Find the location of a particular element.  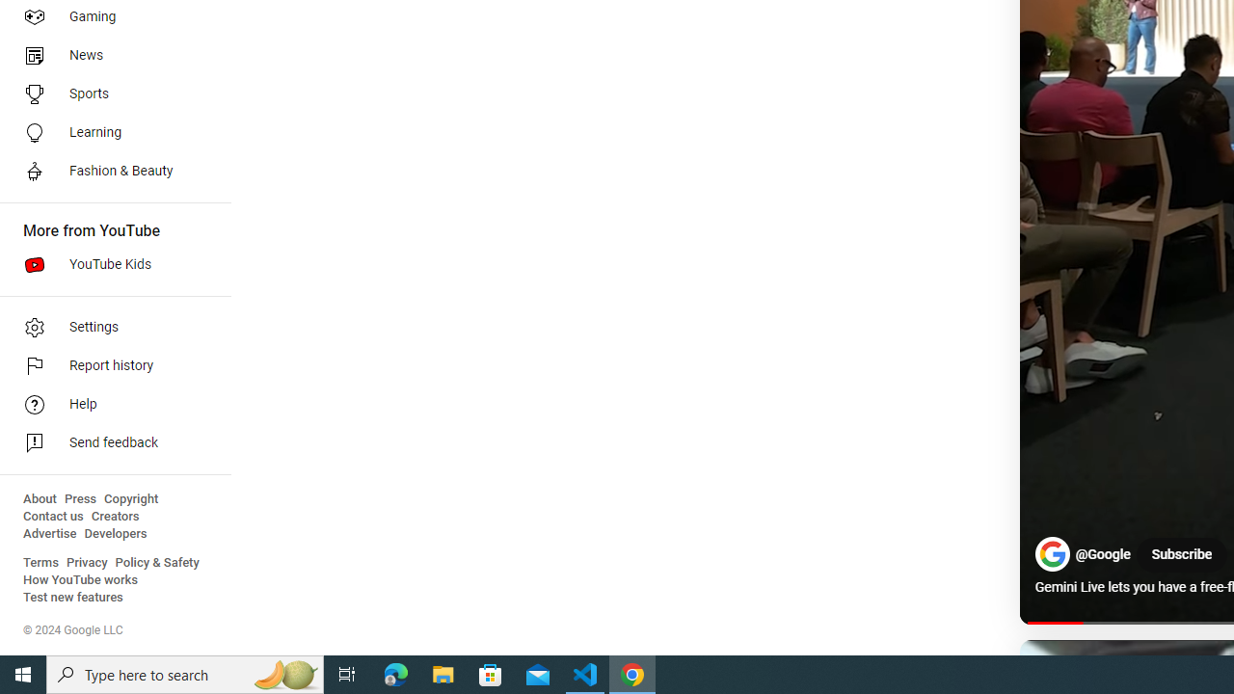

@Google is located at coordinates (1103, 555).